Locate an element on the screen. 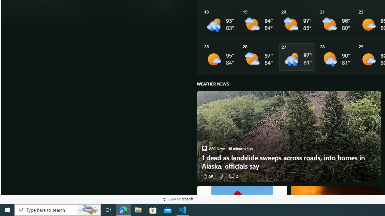  See More Details is located at coordinates (337, 57).